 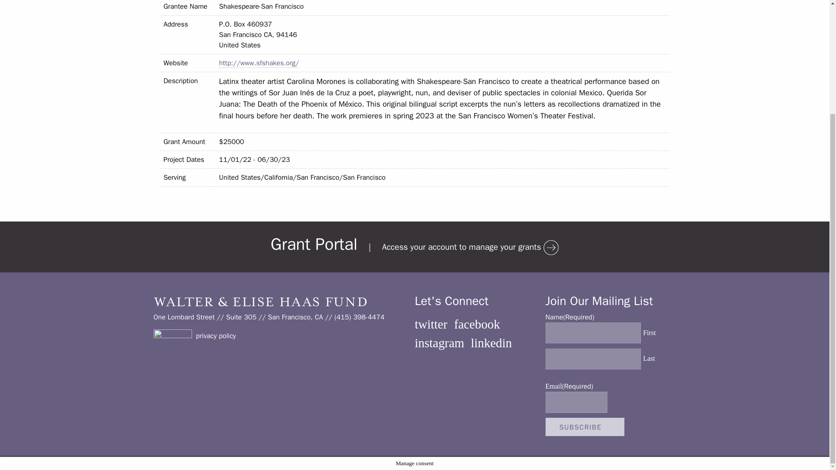 I want to click on twitter, so click(x=431, y=324).